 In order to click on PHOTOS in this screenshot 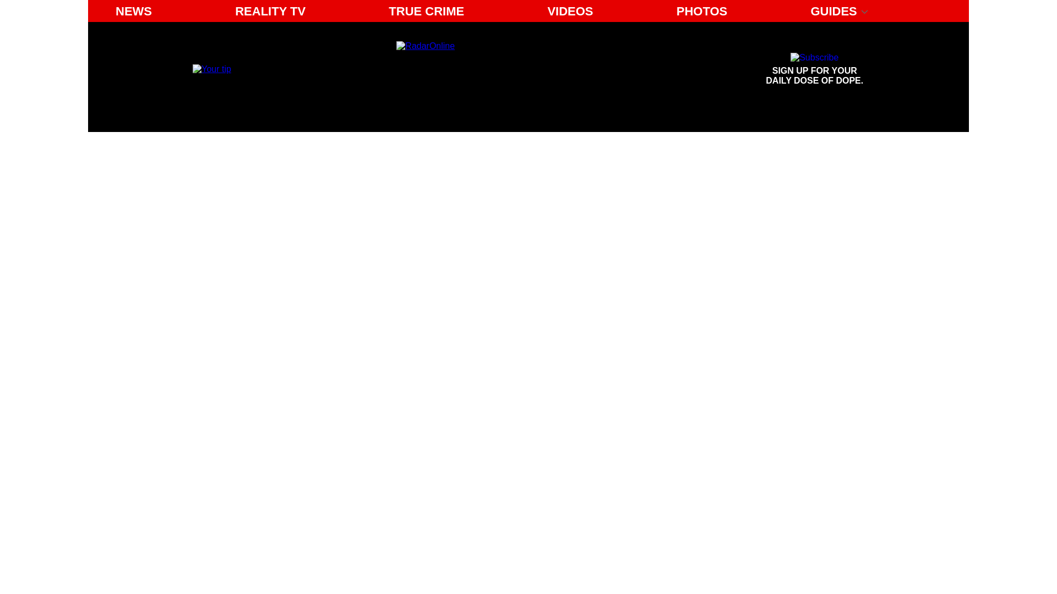, I will do `click(702, 11)`.